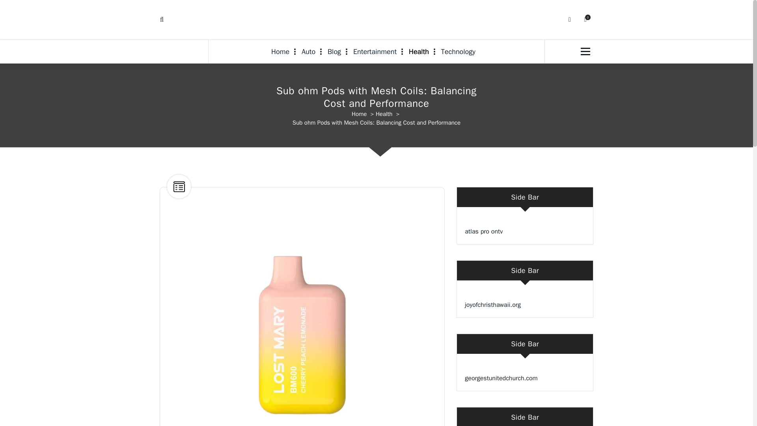 The height and width of the screenshot is (426, 757). I want to click on Auto, so click(308, 51).